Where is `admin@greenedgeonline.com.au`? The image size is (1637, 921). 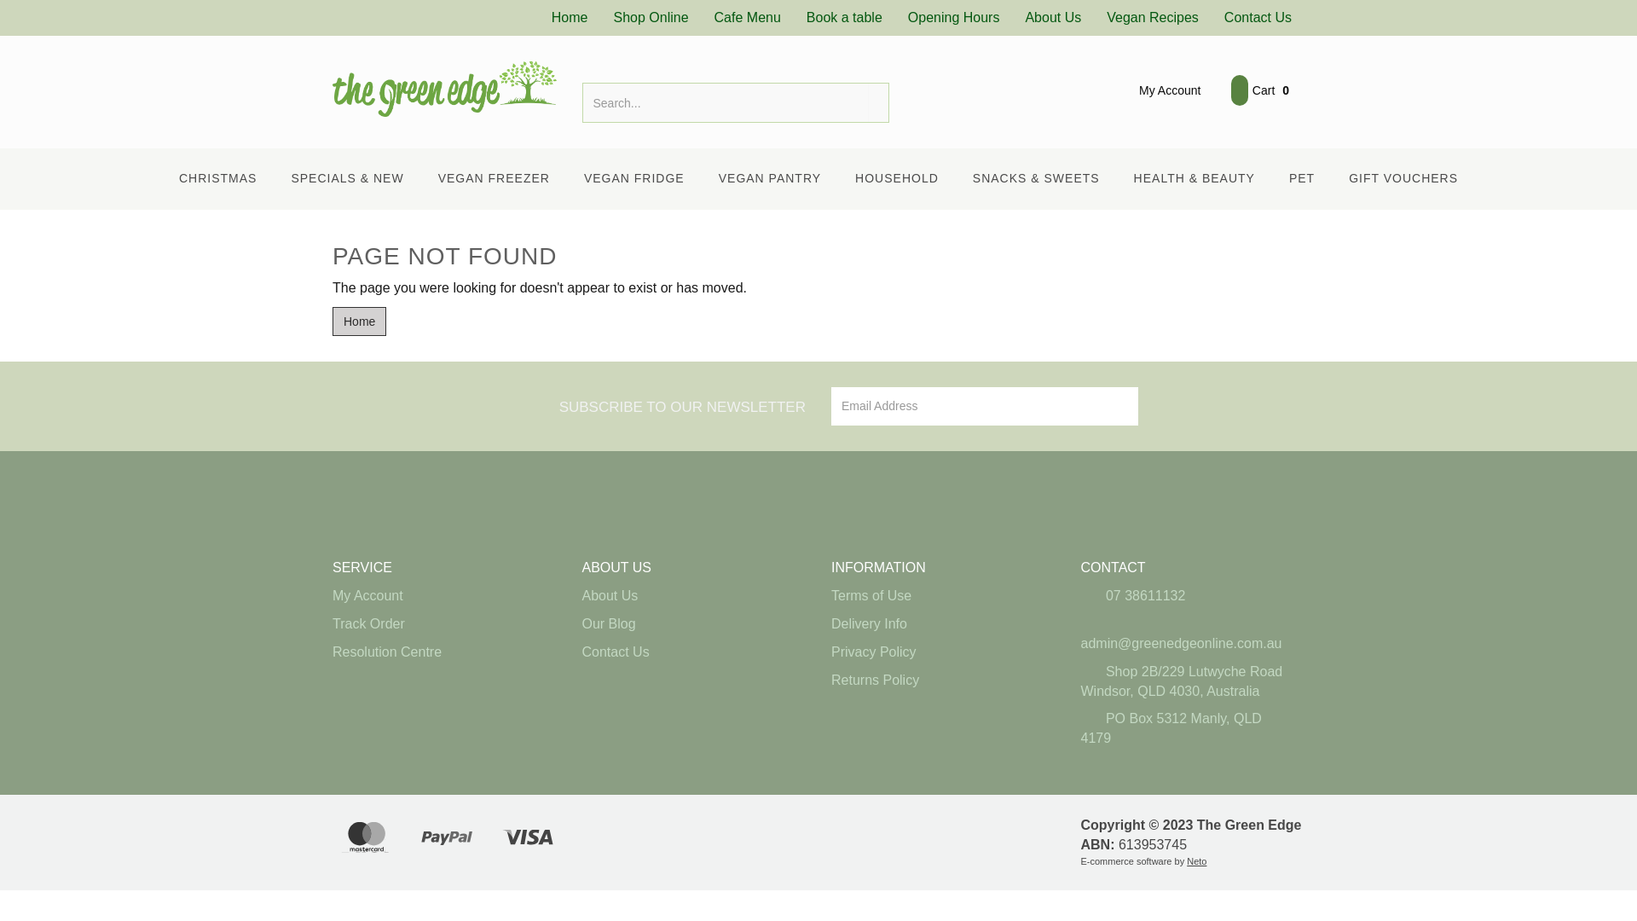
admin@greenedgeonline.com.au is located at coordinates (1186, 634).